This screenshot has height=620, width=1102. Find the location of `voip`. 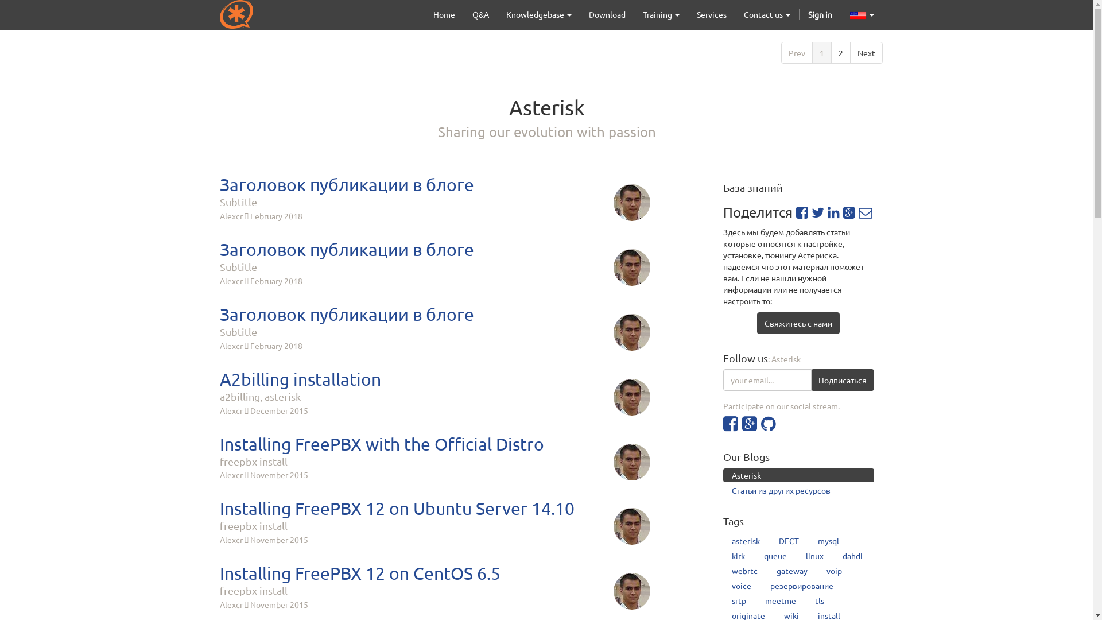

voip is located at coordinates (835, 571).